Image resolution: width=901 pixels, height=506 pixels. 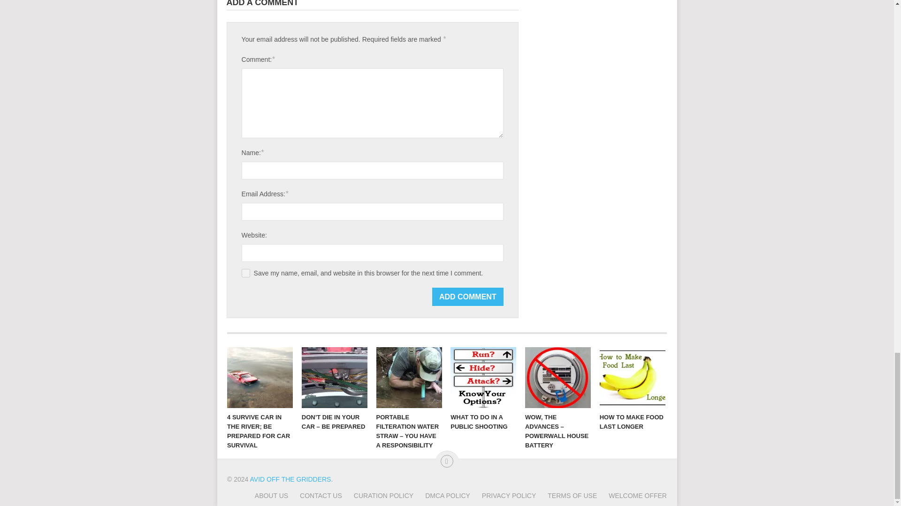 What do you see at coordinates (468, 297) in the screenshot?
I see `Add Comment` at bounding box center [468, 297].